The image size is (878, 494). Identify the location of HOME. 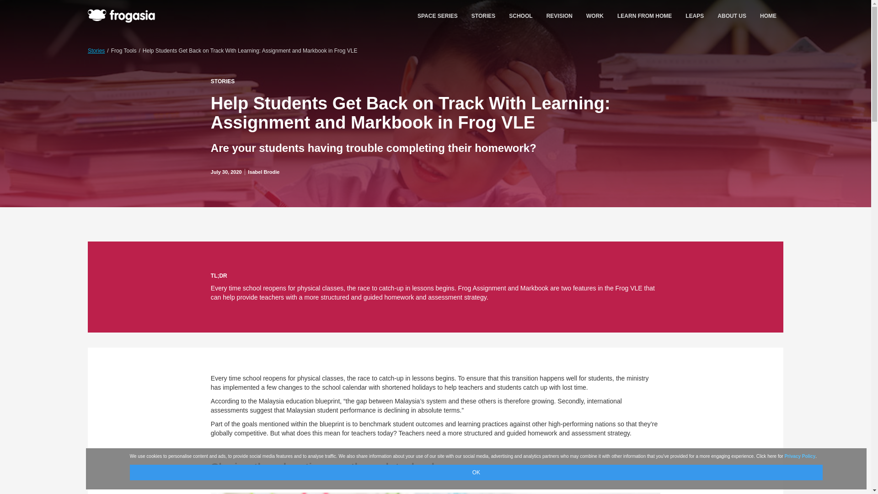
(768, 16).